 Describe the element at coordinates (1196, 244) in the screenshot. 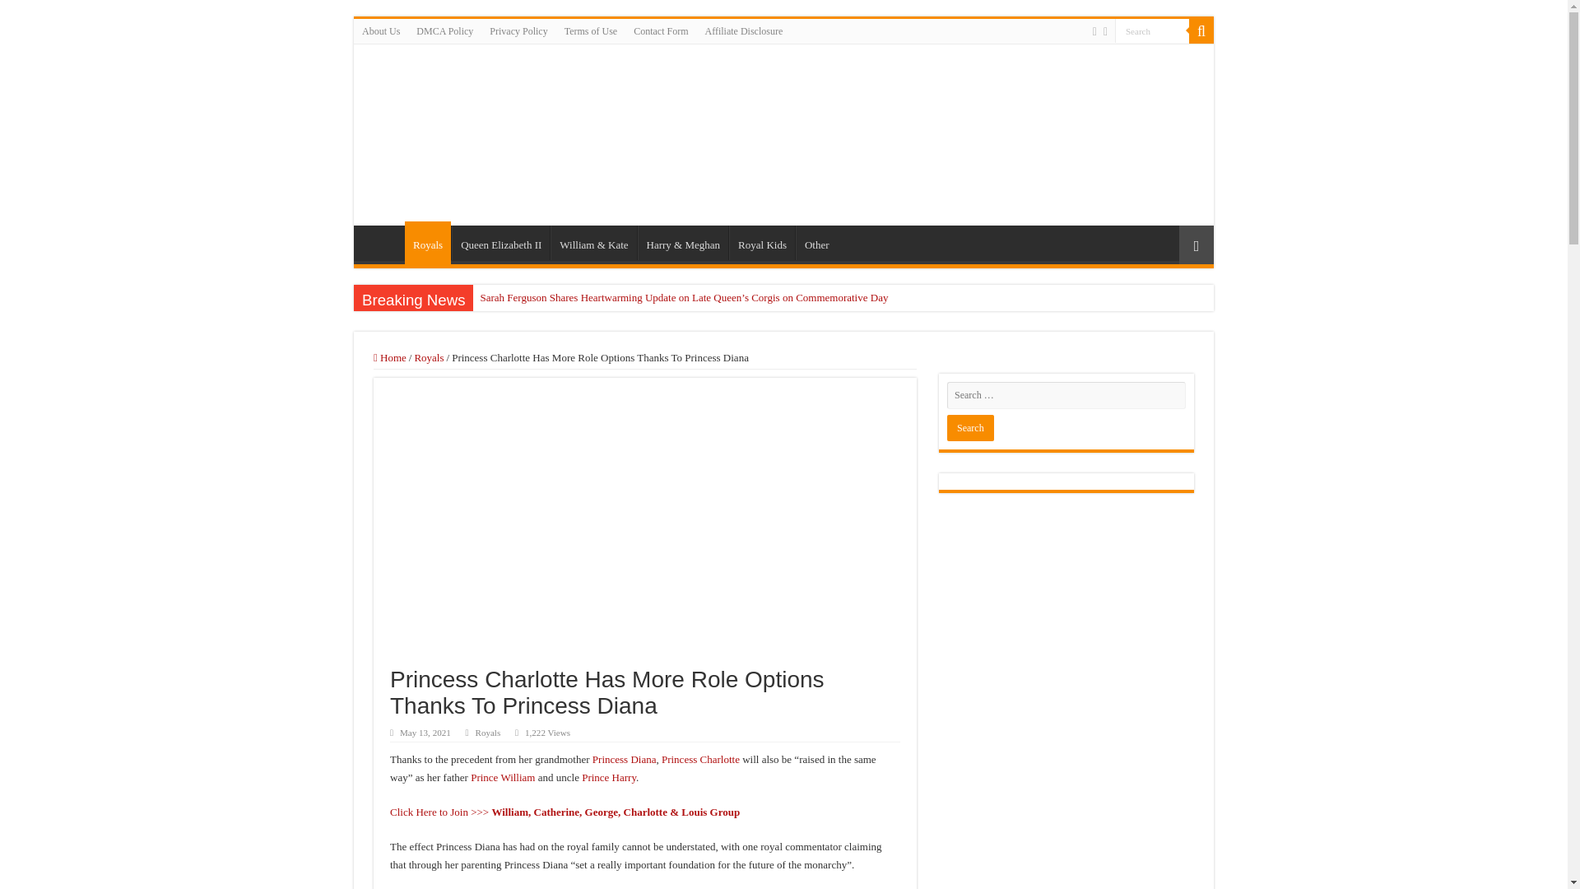

I see `Random Article` at that location.